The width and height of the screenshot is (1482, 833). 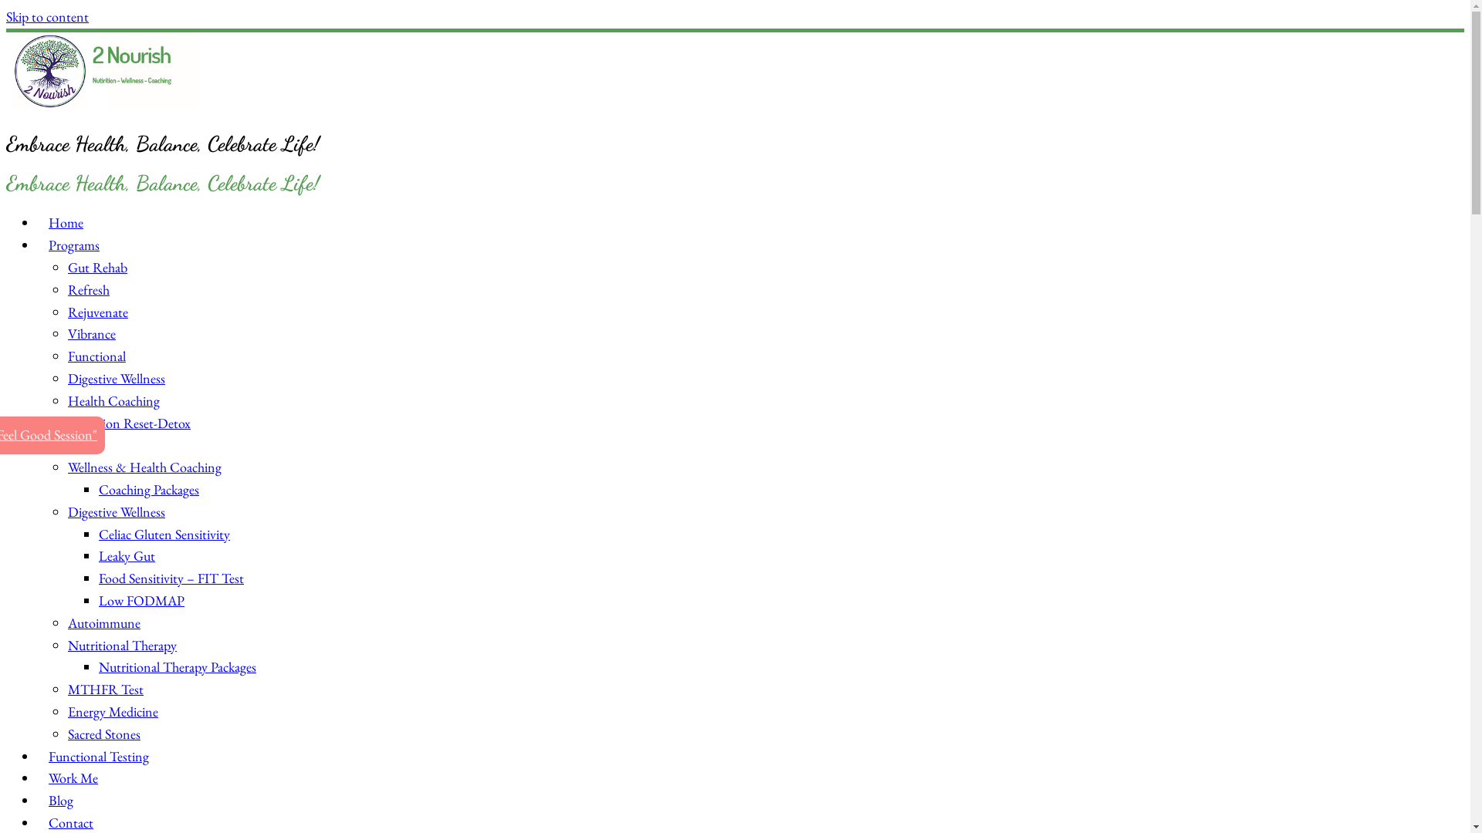 What do you see at coordinates (89, 290) in the screenshot?
I see `Refresh` at bounding box center [89, 290].